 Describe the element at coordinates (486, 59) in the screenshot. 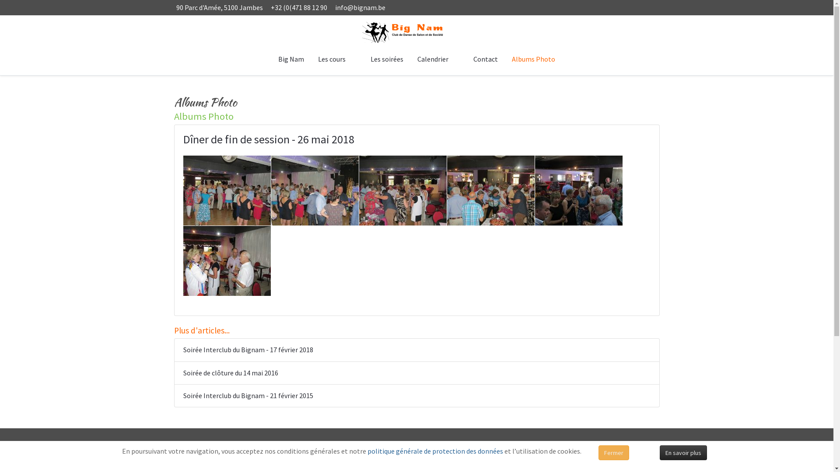

I see `Contact` at that location.